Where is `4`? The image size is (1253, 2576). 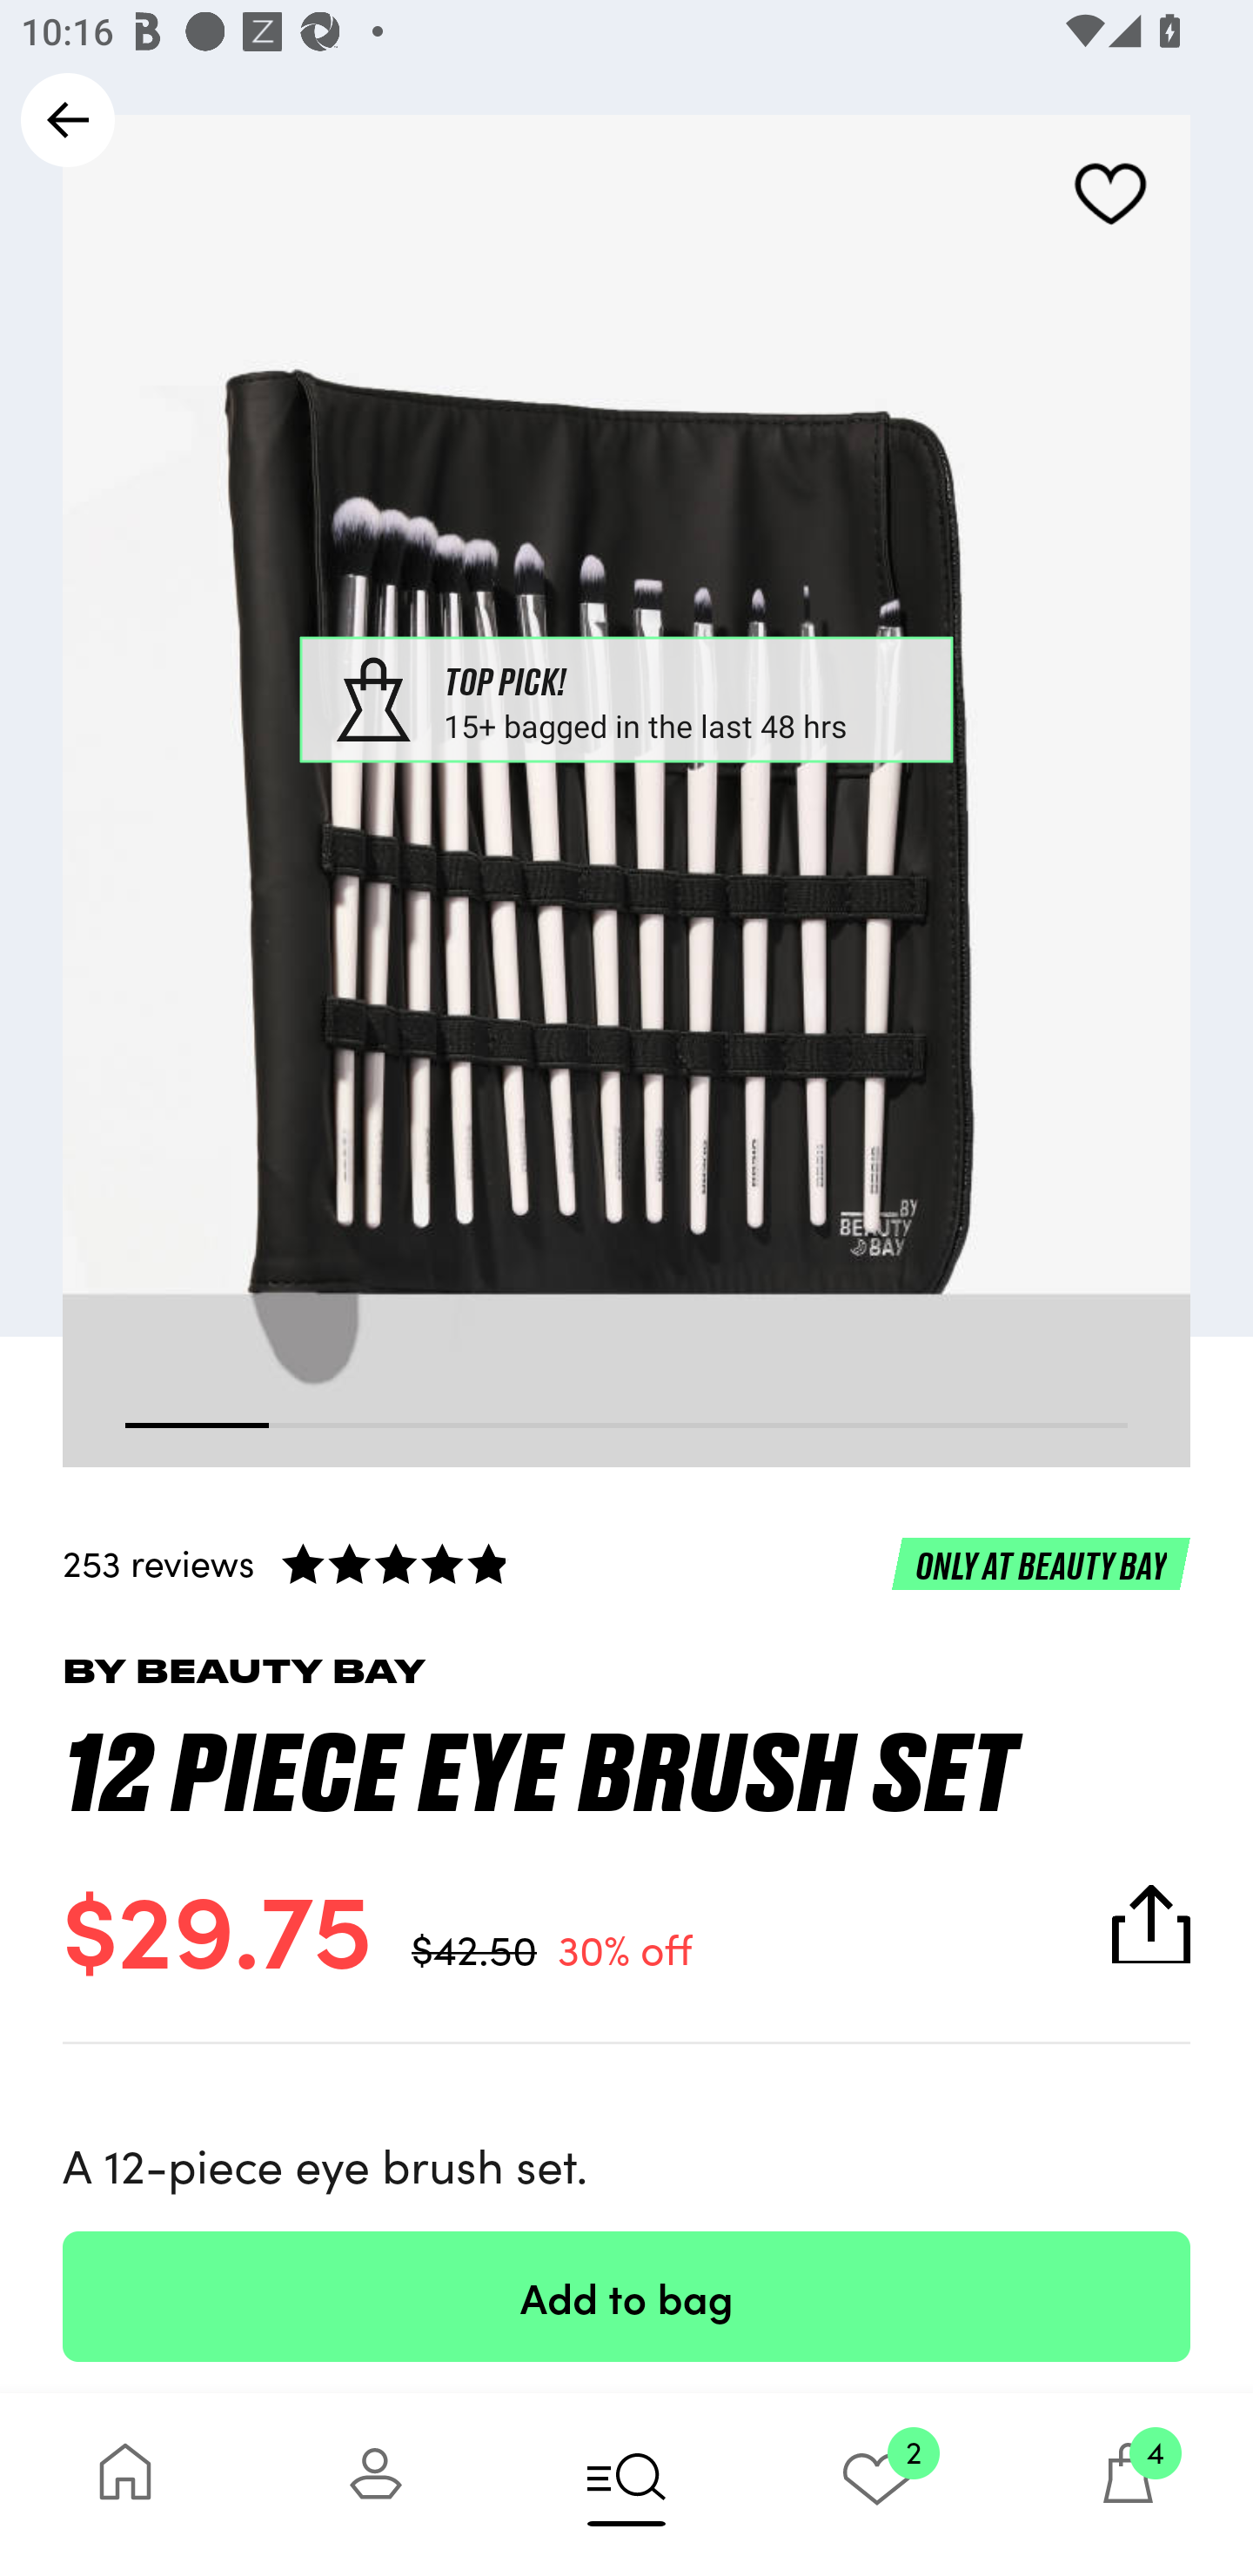 4 is located at coordinates (1128, 2484).